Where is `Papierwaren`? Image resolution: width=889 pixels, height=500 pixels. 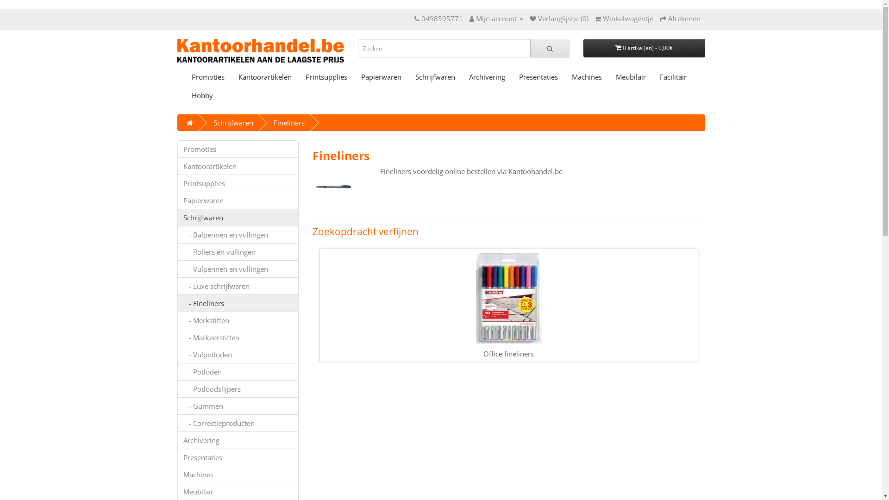 Papierwaren is located at coordinates (381, 77).